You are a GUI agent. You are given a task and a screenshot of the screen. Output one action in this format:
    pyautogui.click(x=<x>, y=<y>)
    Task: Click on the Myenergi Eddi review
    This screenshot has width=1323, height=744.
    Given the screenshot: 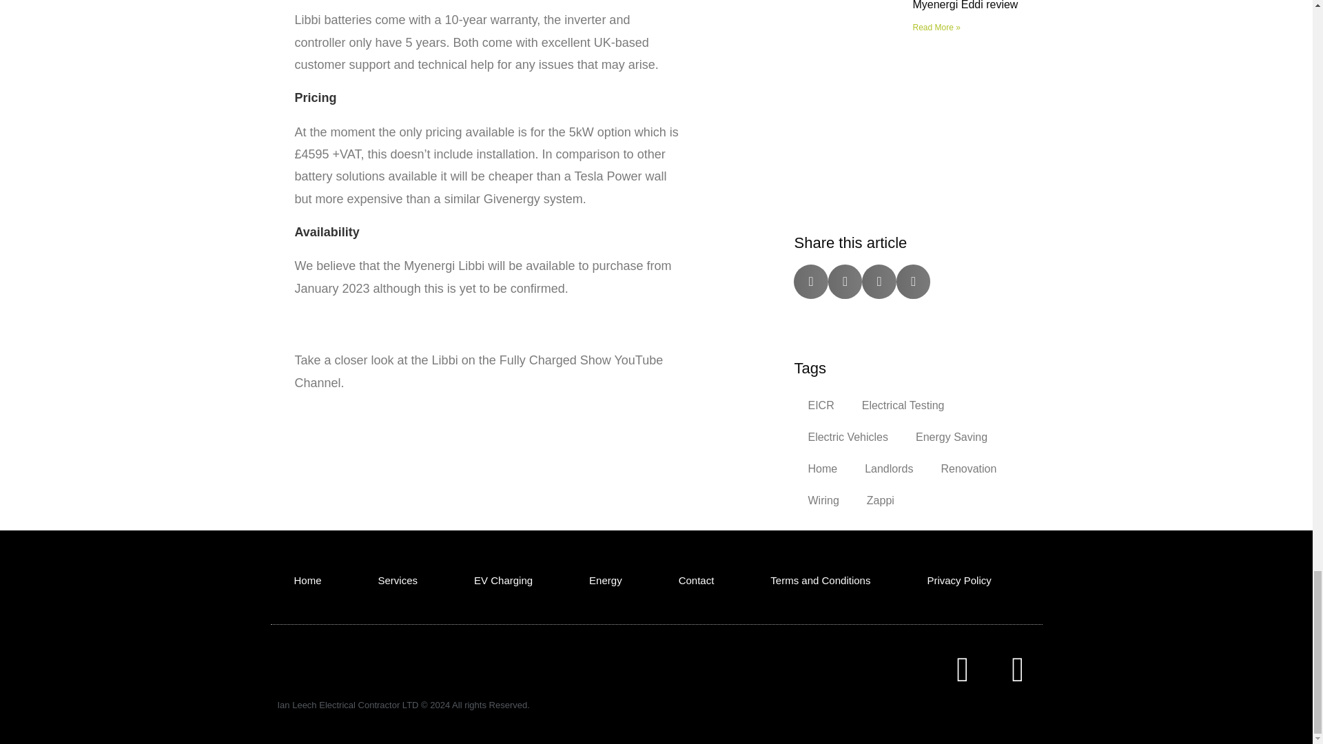 What is the action you would take?
    pyautogui.click(x=965, y=6)
    